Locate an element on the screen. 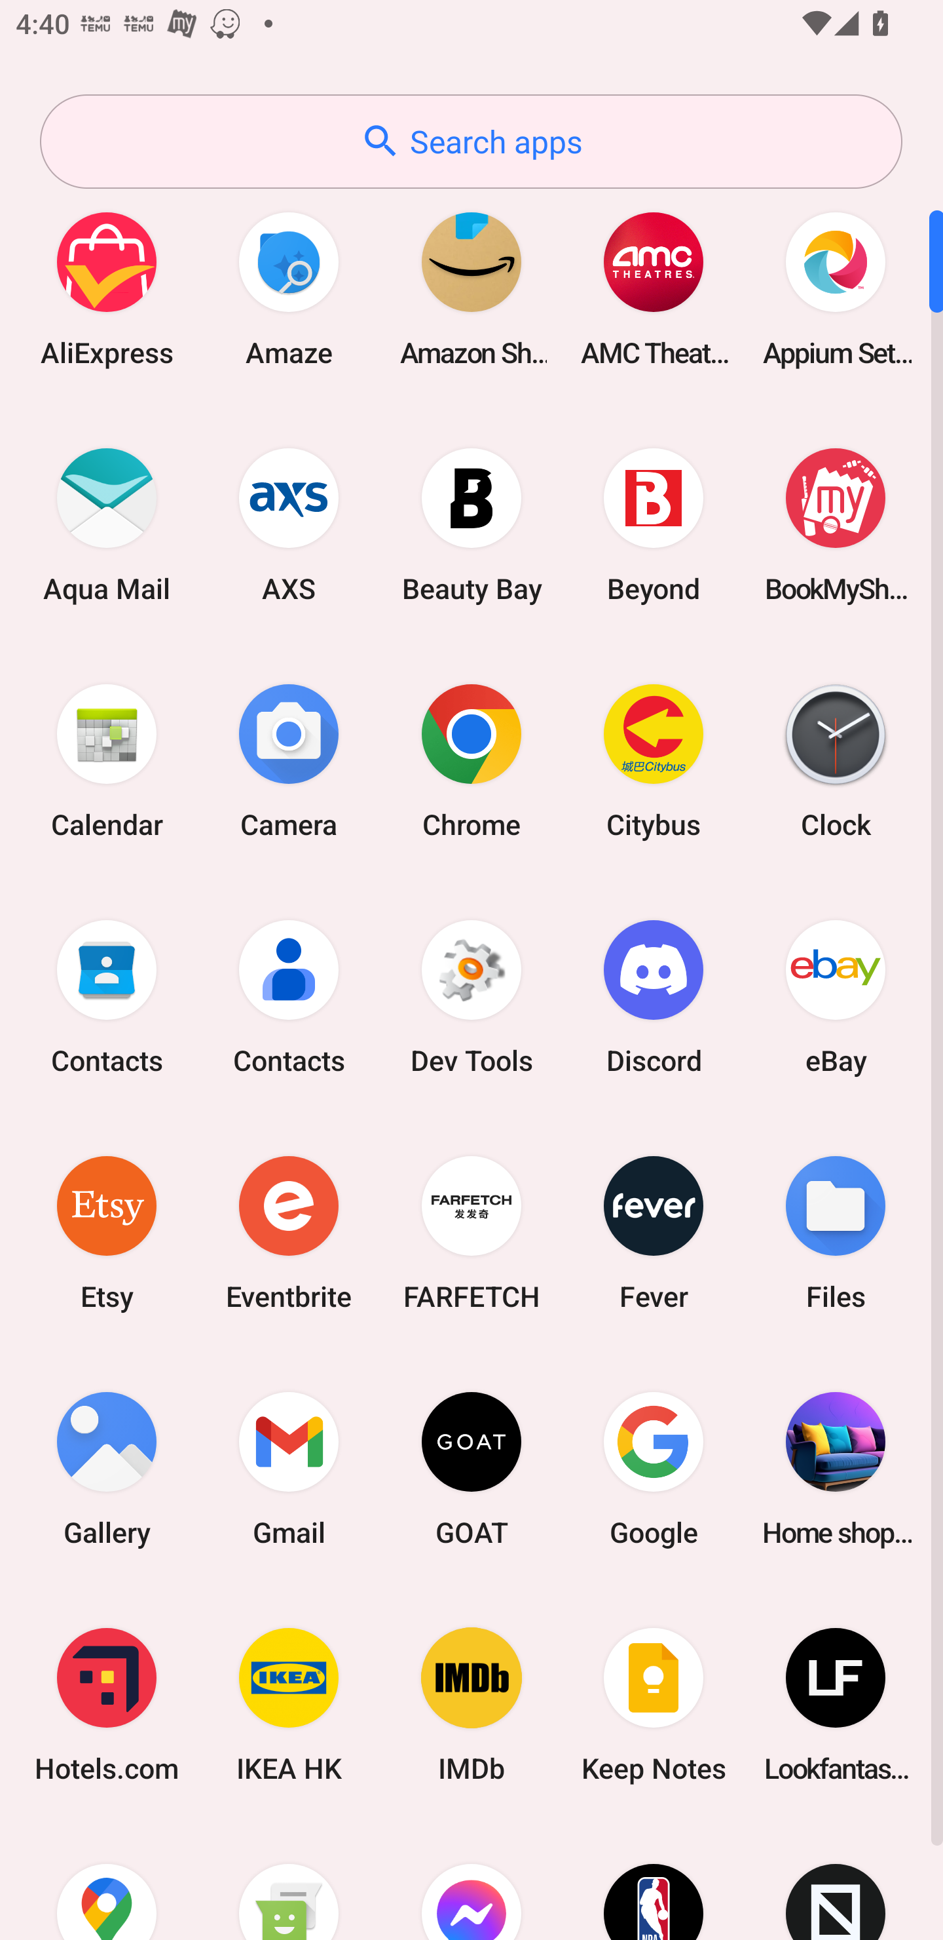  Aqua Mail is located at coordinates (107, 524).